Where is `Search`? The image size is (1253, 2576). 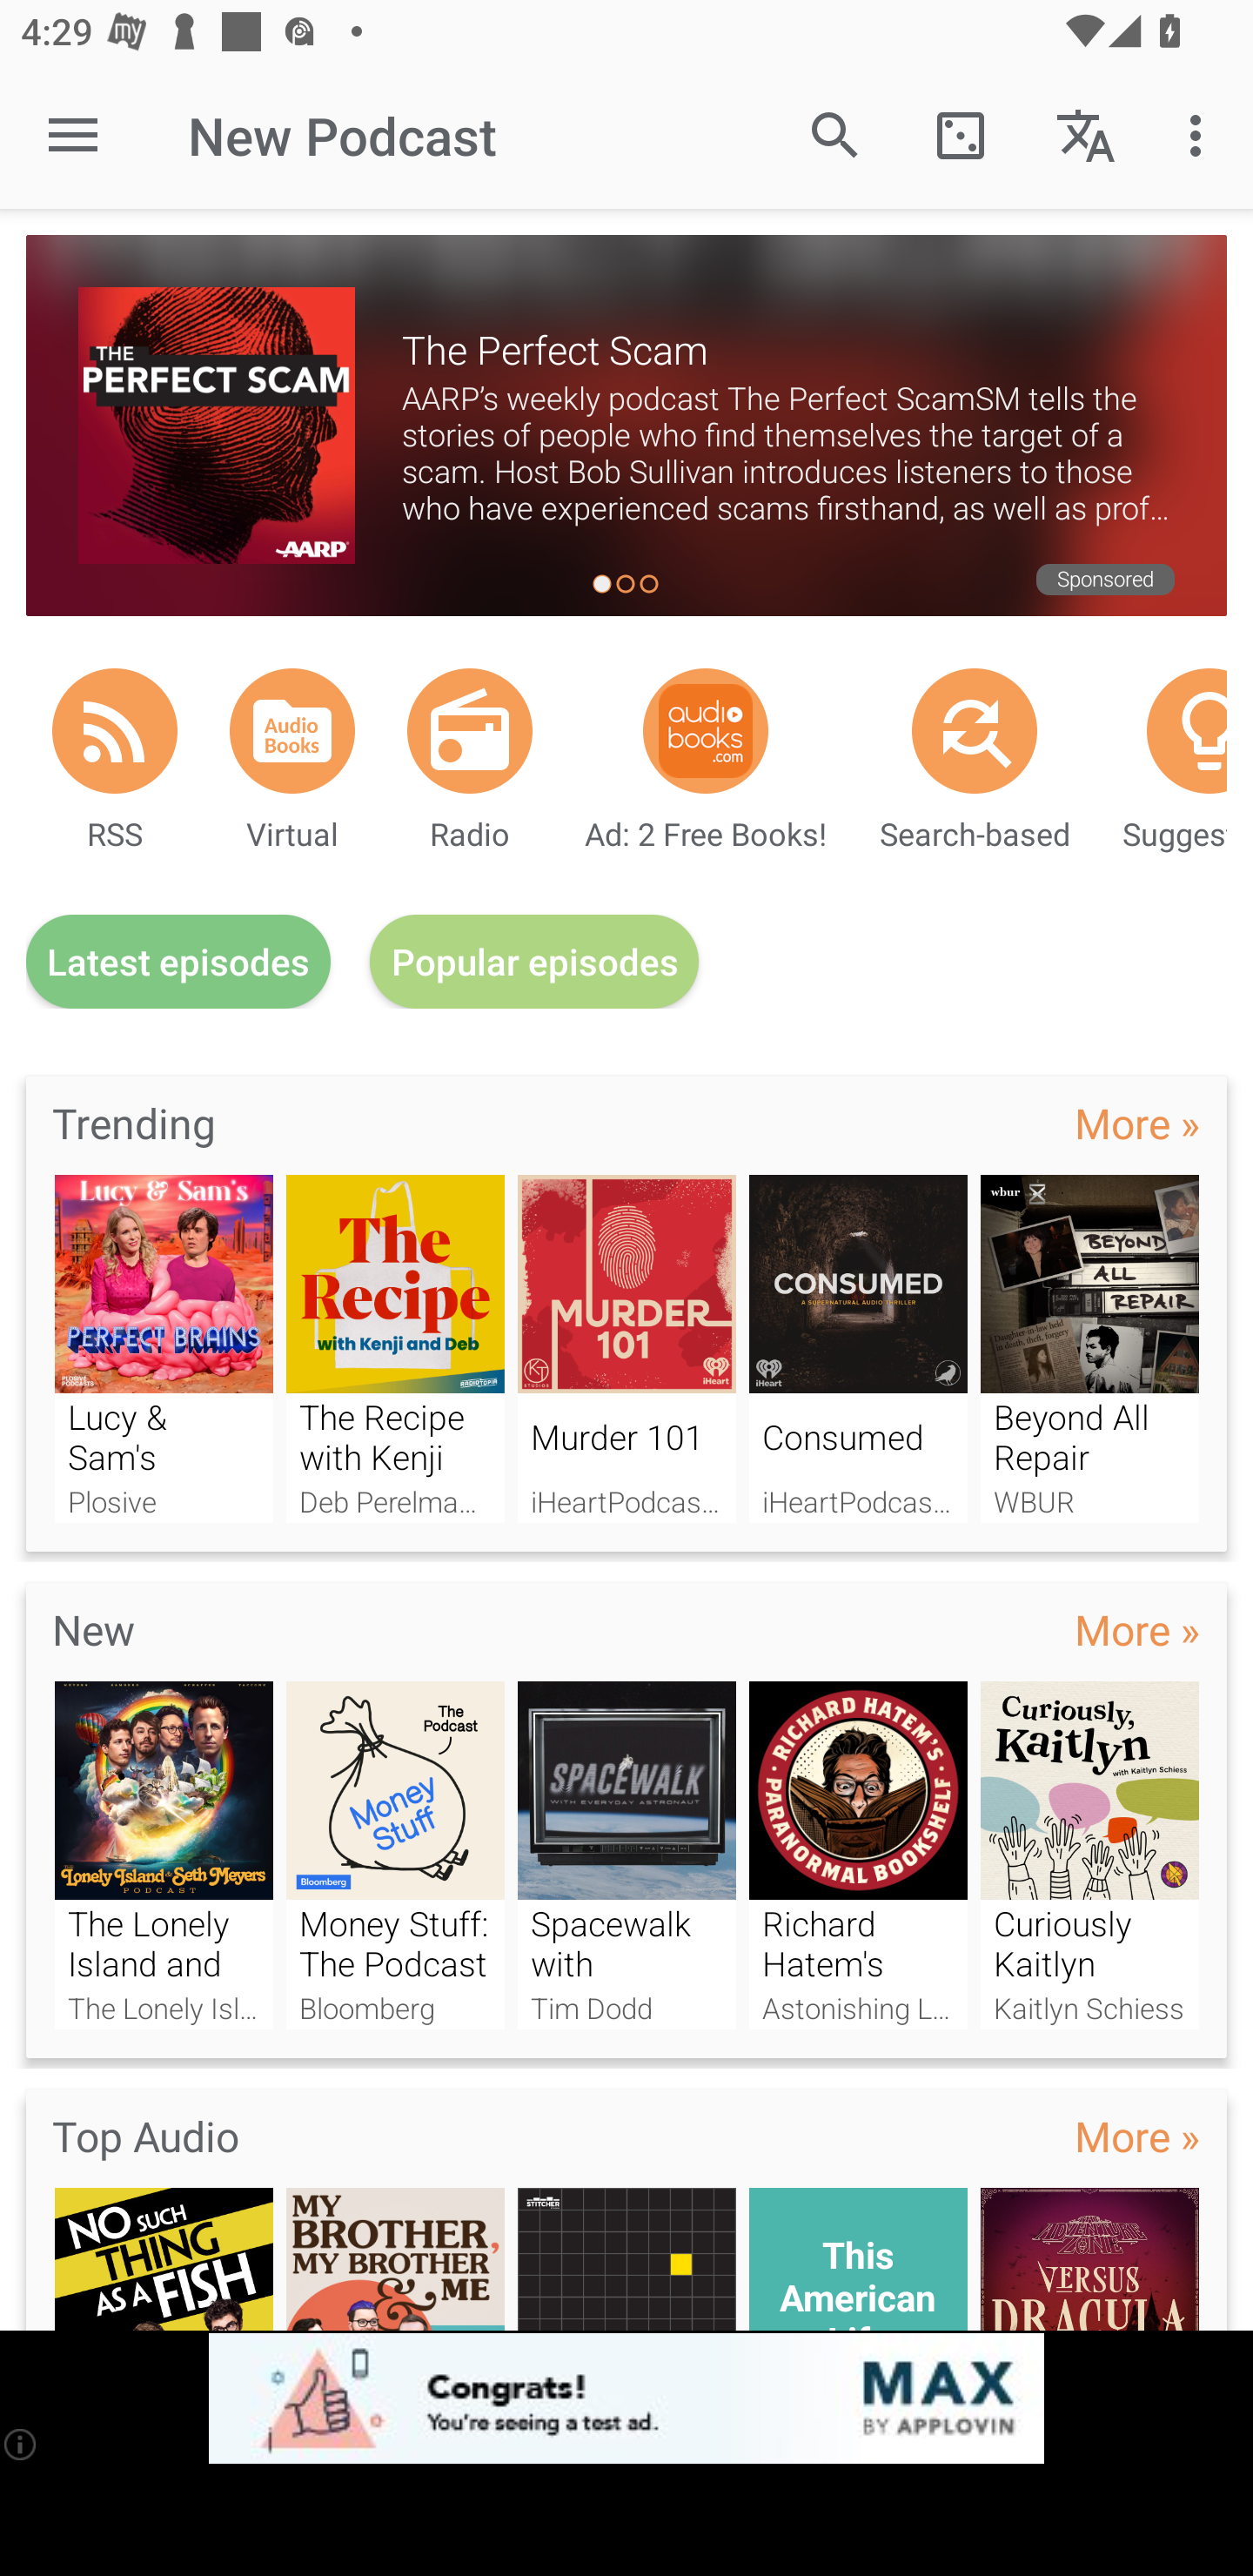
Search is located at coordinates (835, 134).